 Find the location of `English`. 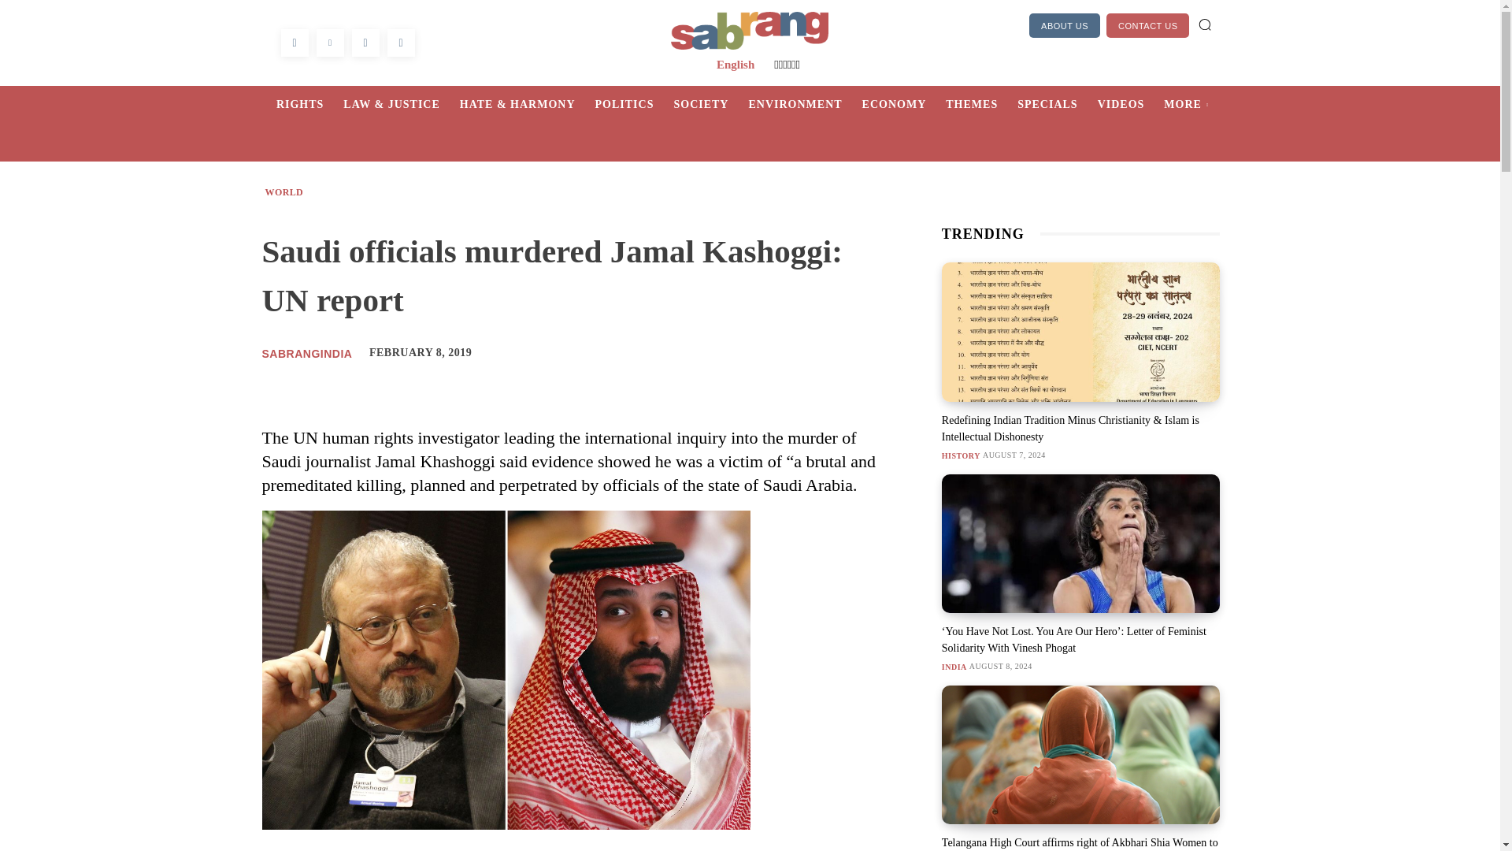

English is located at coordinates (736, 65).